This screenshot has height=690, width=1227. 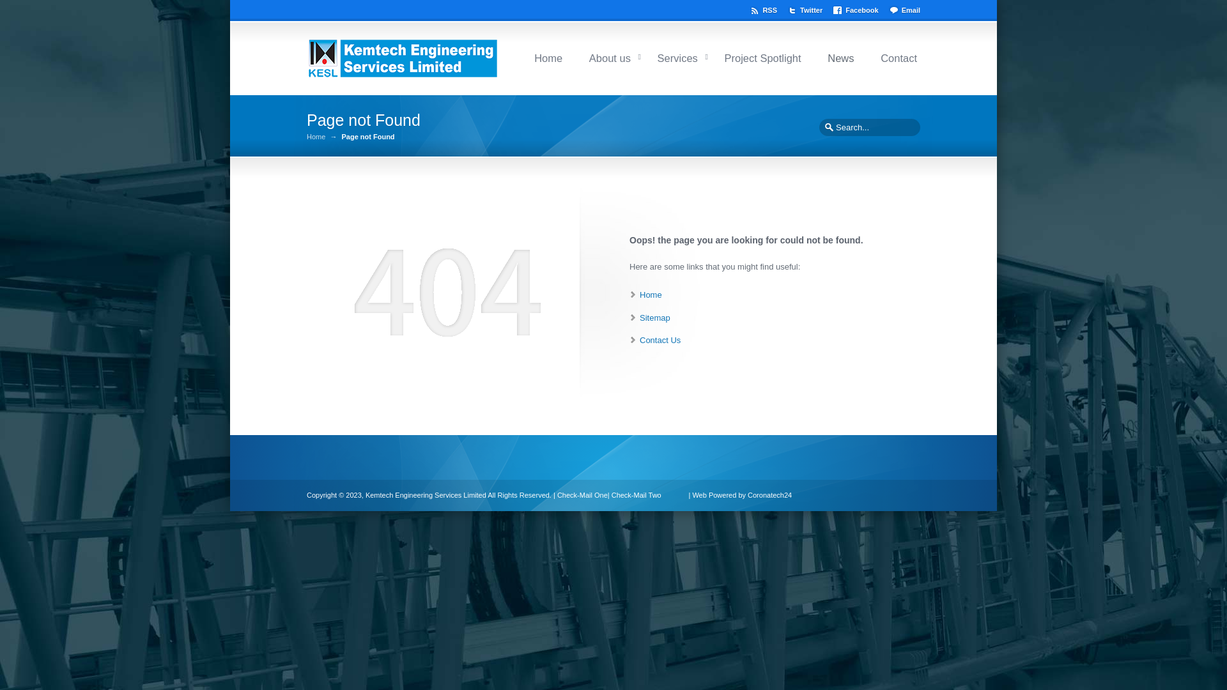 I want to click on News, so click(x=840, y=57).